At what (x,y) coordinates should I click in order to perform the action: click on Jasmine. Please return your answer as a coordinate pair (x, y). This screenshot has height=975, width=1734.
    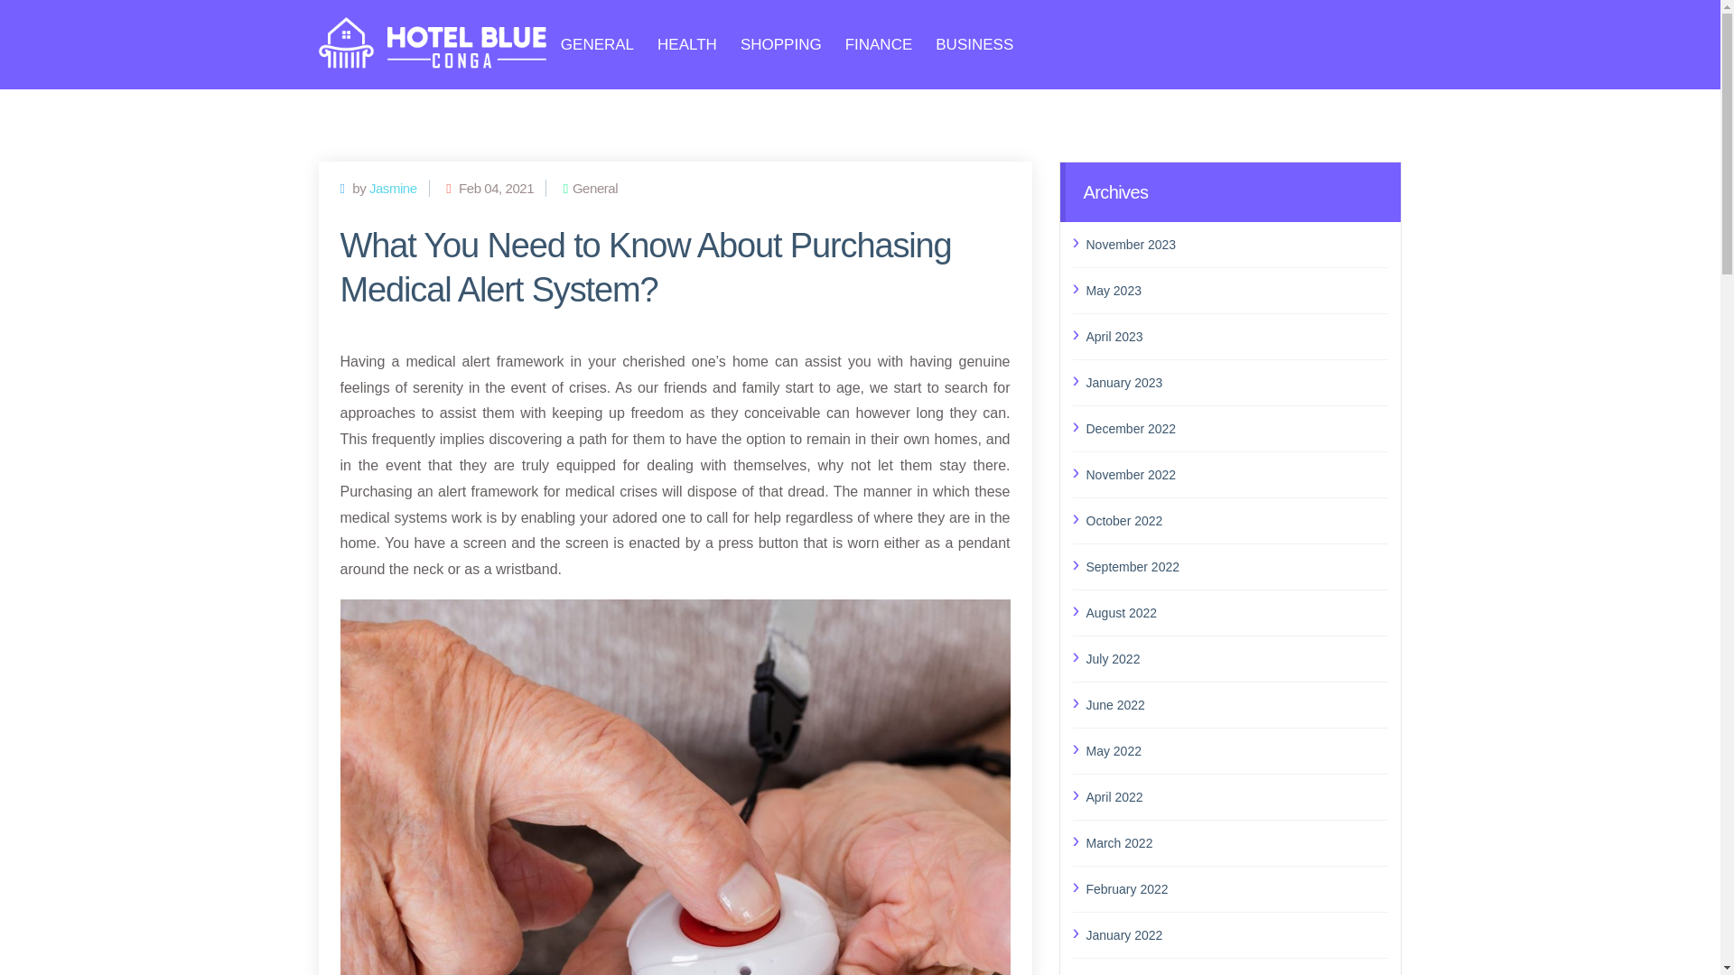
    Looking at the image, I should click on (393, 188).